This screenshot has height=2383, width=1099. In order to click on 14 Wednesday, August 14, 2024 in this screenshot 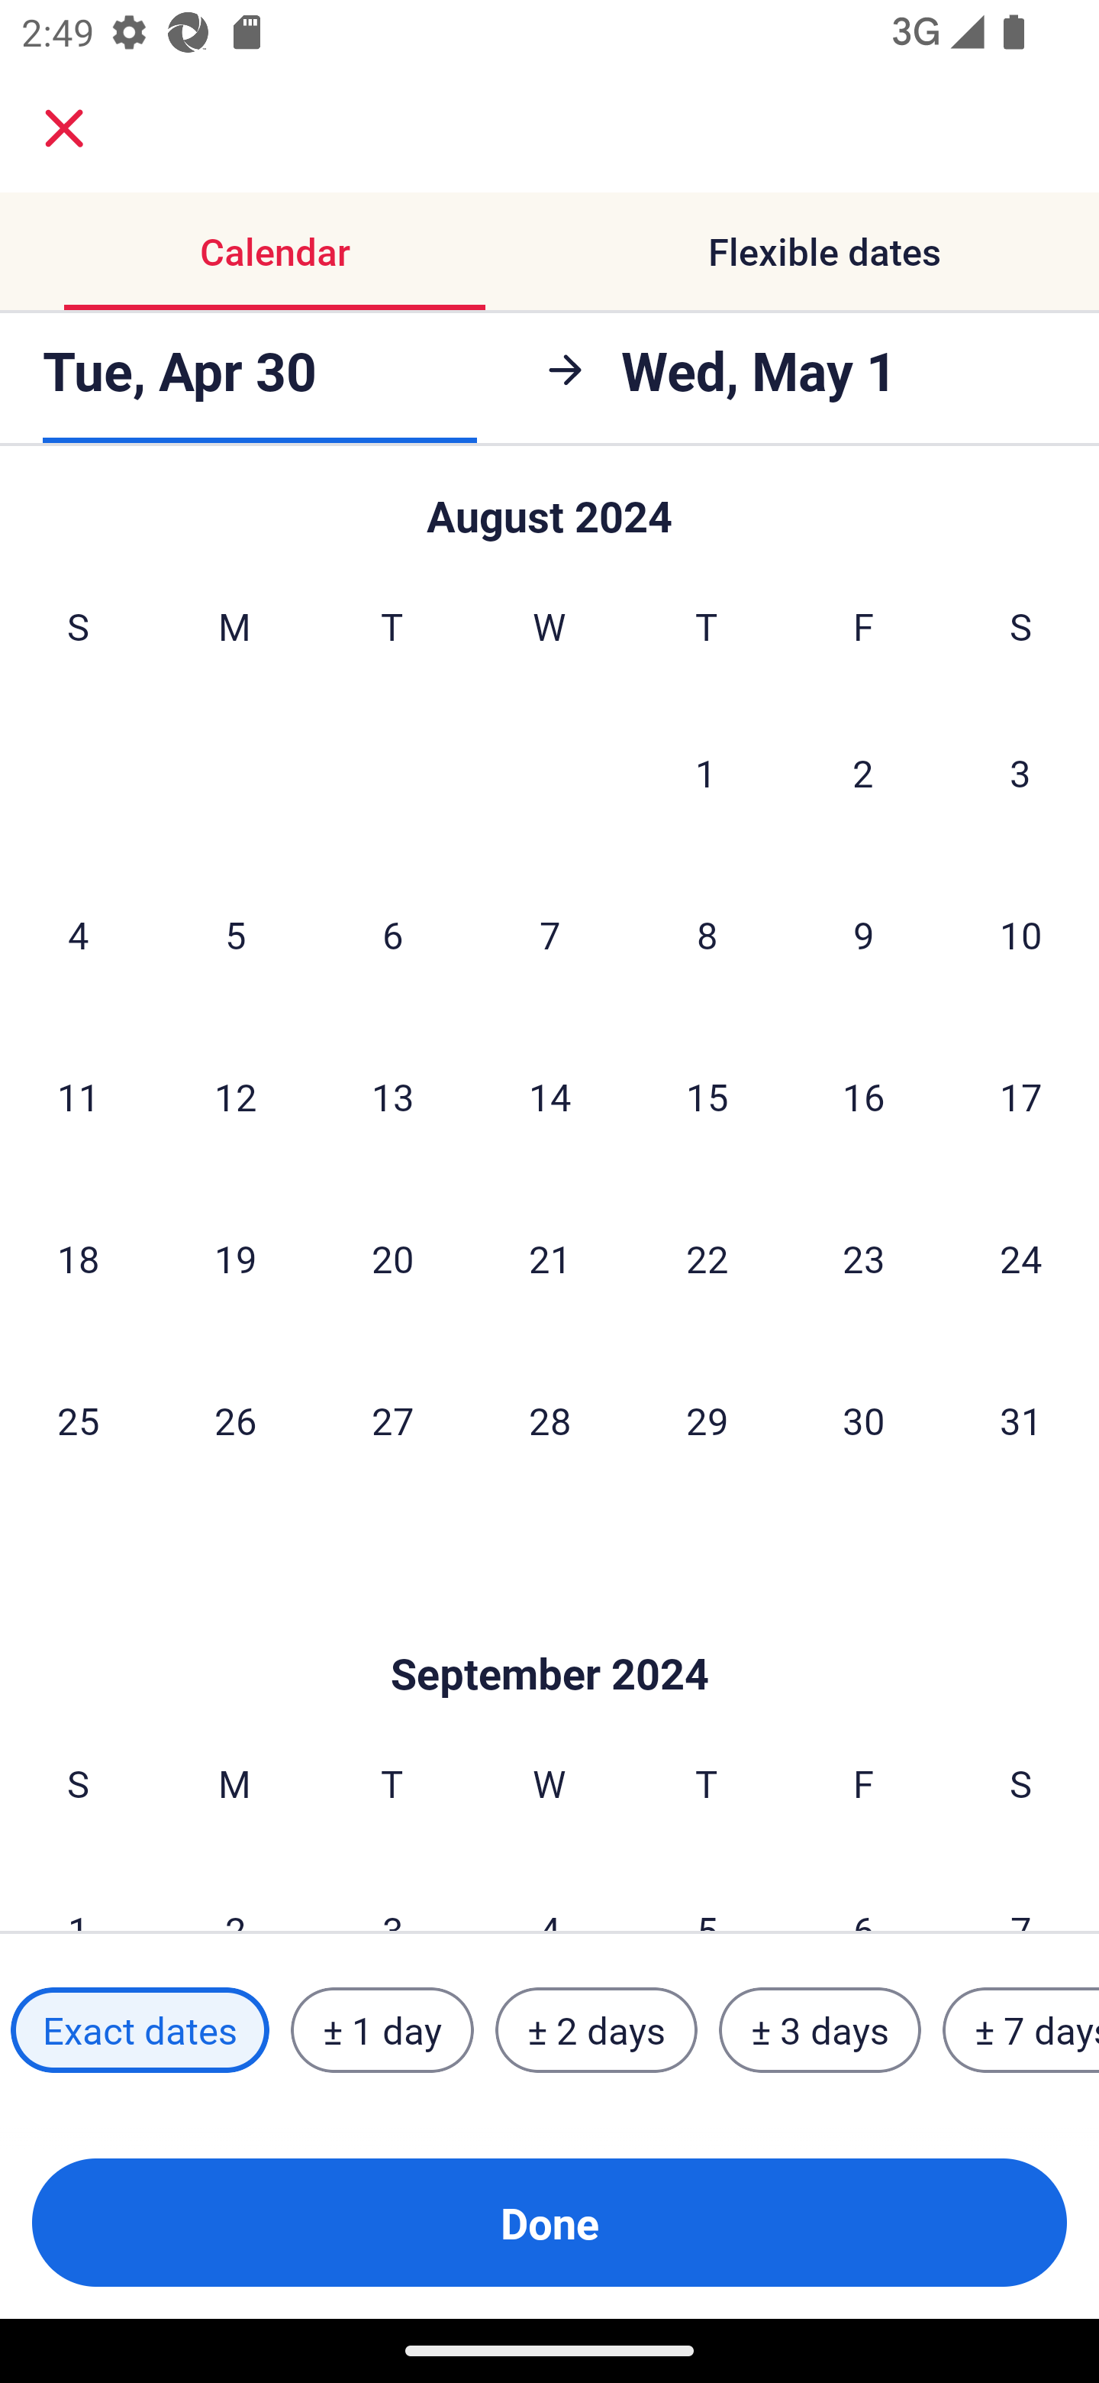, I will do `click(549, 1096)`.